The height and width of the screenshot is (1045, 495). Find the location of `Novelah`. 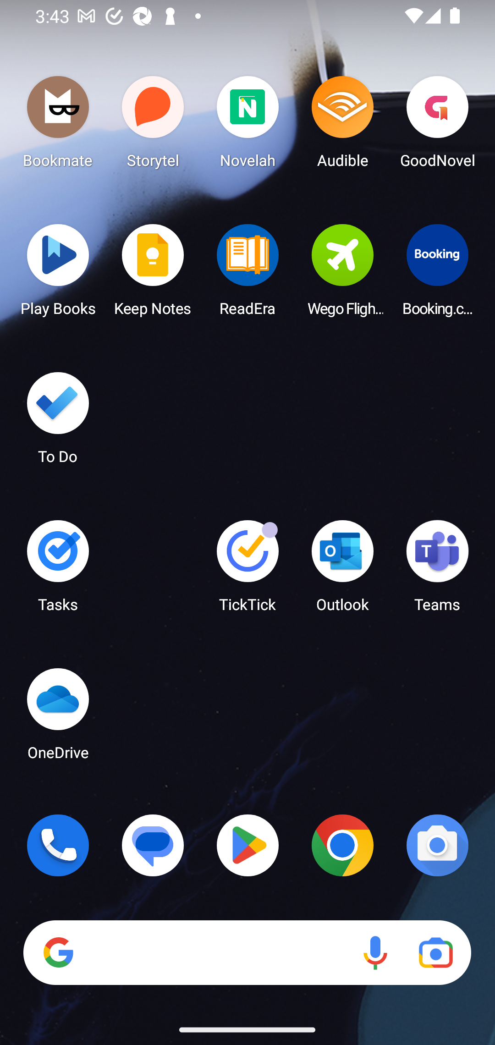

Novelah is located at coordinates (247, 126).